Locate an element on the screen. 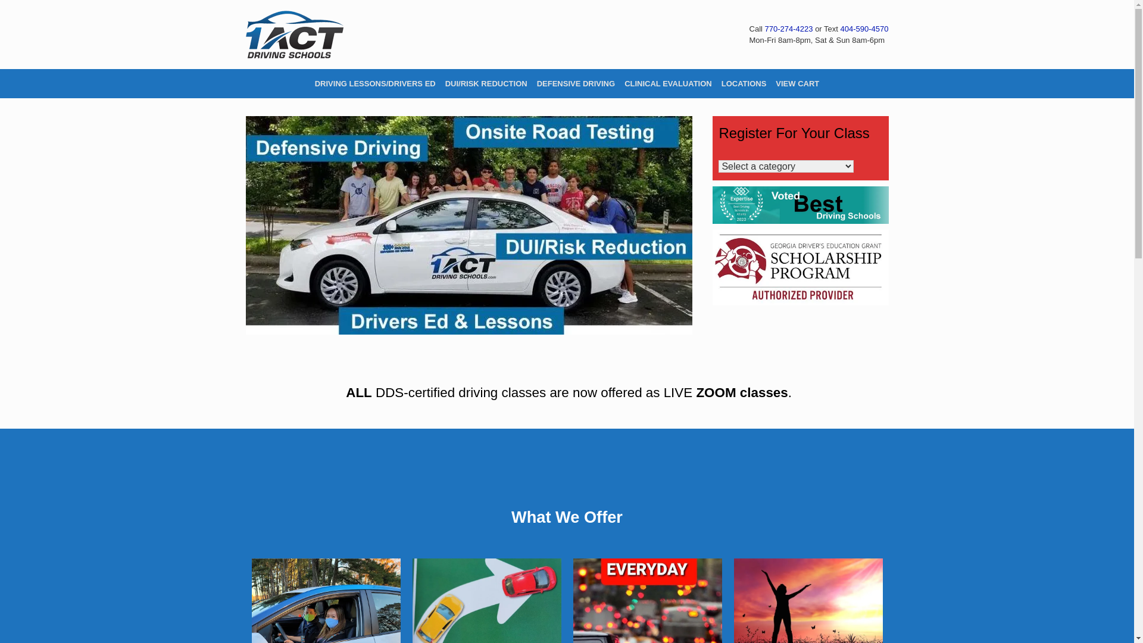 This screenshot has height=643, width=1143. VIEW CART is located at coordinates (798, 83).